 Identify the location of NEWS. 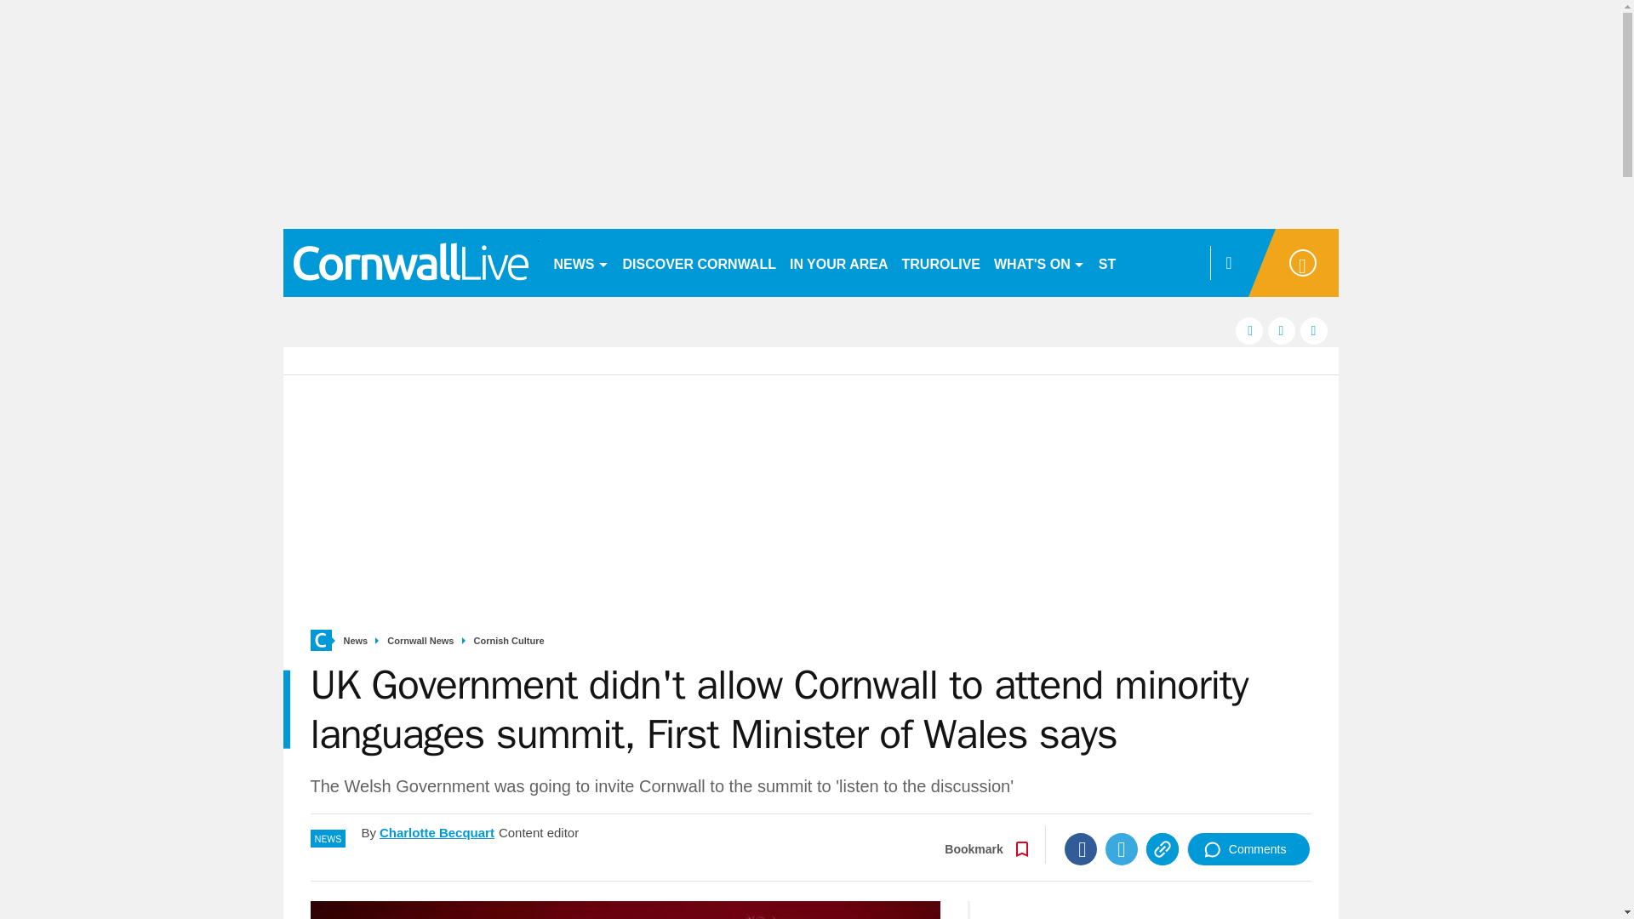
(580, 262).